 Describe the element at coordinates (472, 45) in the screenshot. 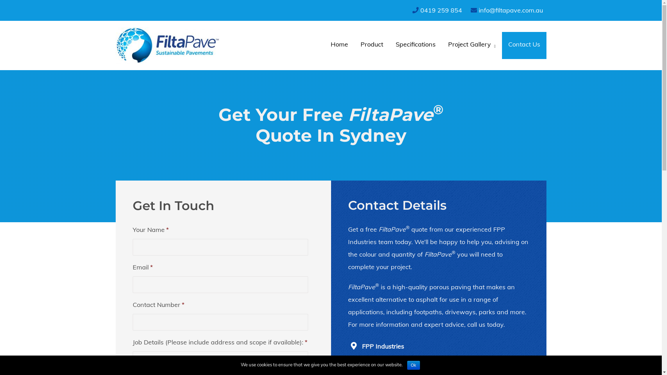

I see `Project Gallery` at that location.